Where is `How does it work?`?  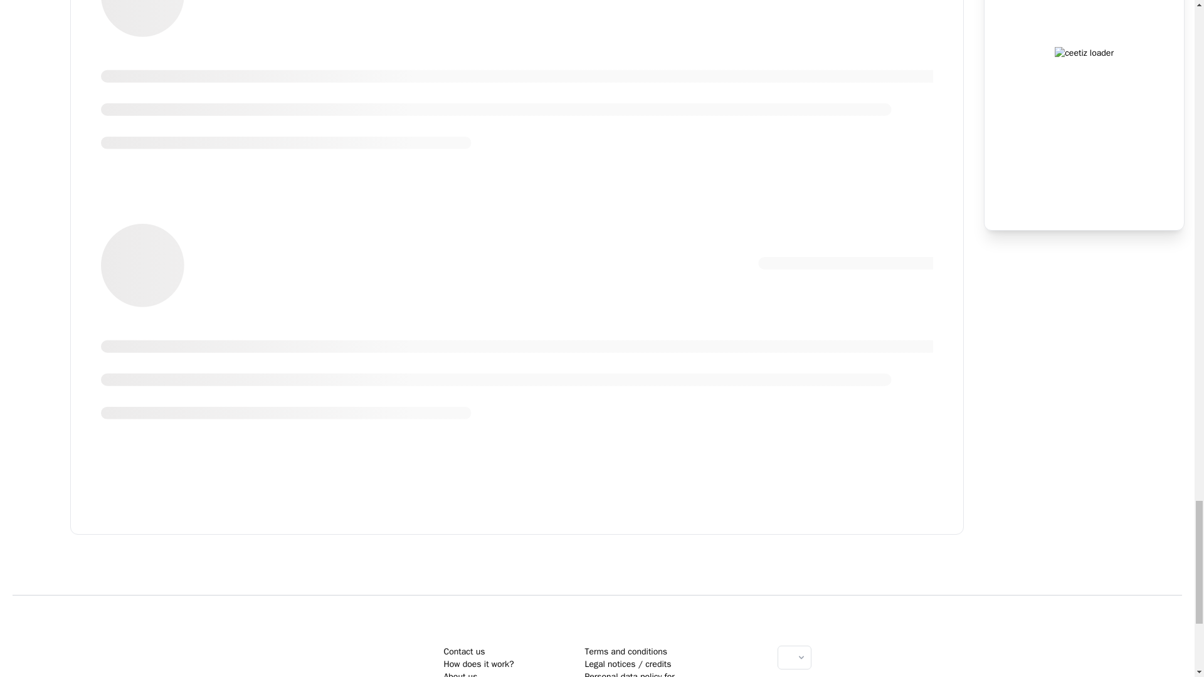
How does it work? is located at coordinates (478, 664).